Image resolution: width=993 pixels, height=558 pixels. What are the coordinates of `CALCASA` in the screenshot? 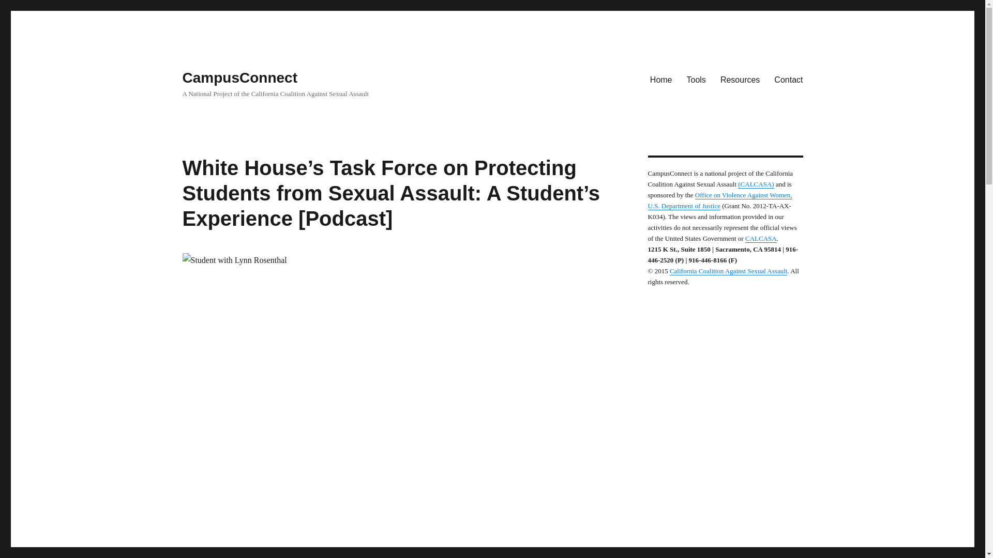 It's located at (761, 238).